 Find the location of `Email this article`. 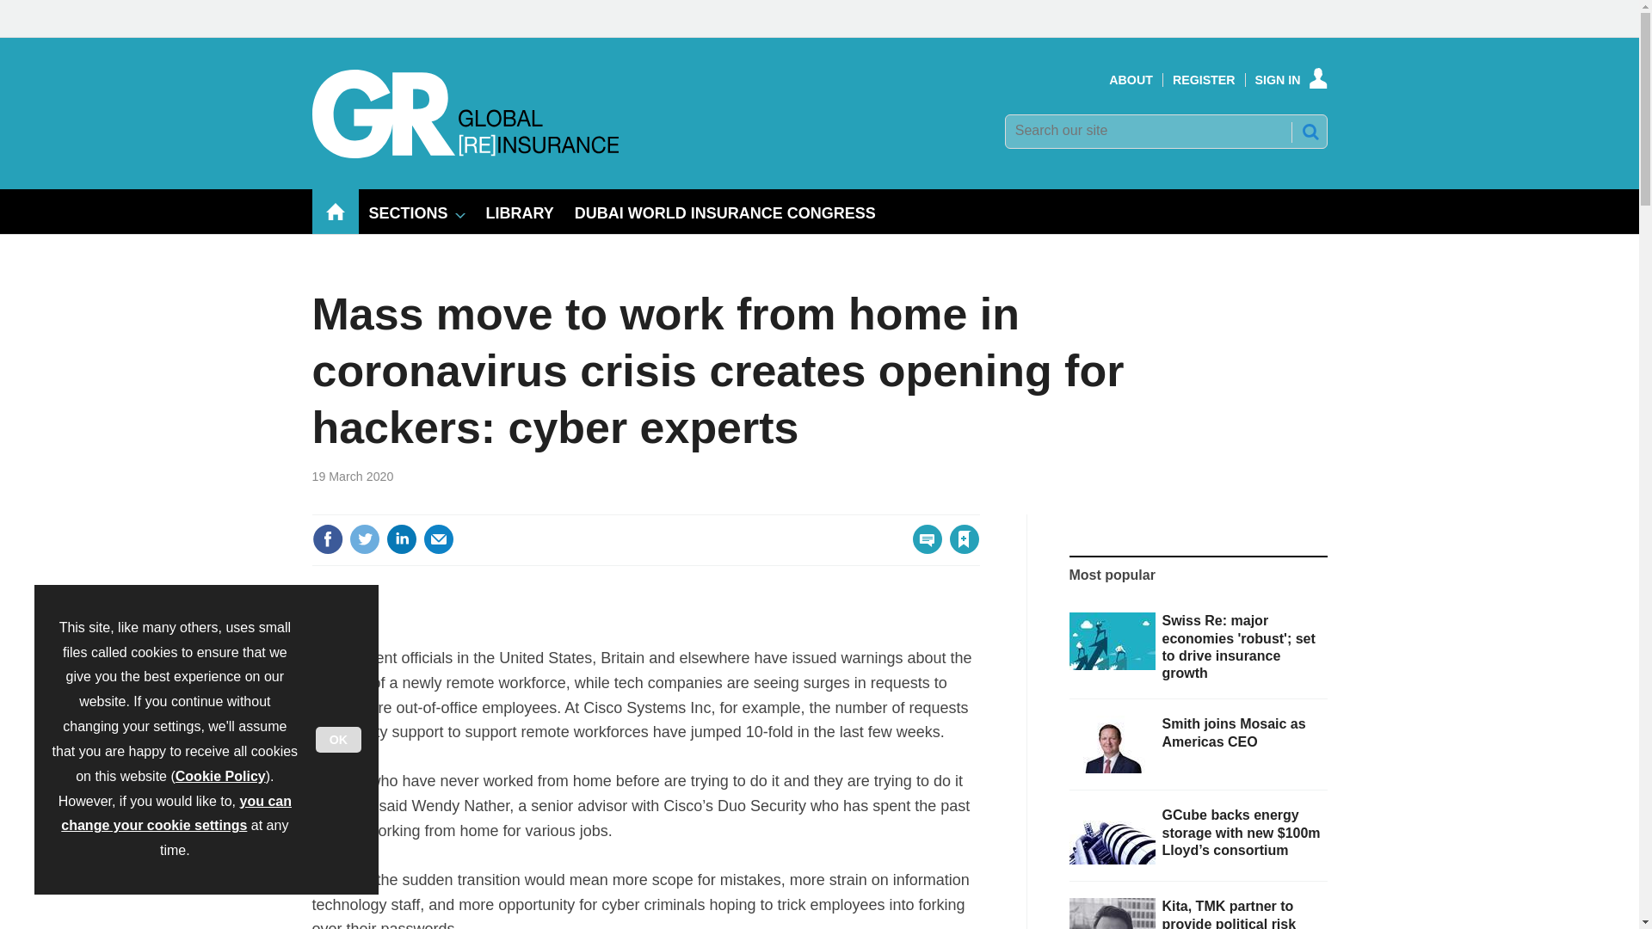

Email this article is located at coordinates (439, 538).